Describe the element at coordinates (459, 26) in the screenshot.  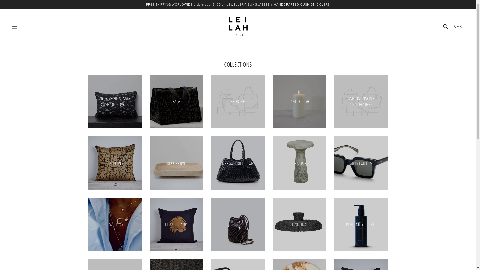
I see `CART` at that location.